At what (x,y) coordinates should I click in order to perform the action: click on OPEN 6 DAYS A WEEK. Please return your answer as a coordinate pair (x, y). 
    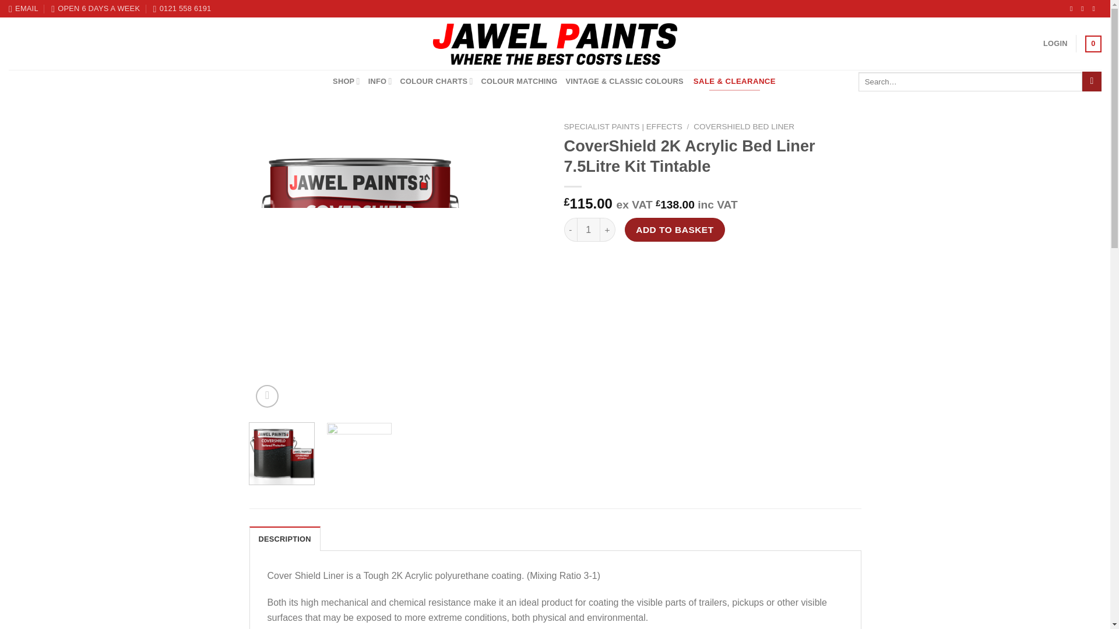
    Looking at the image, I should click on (96, 9).